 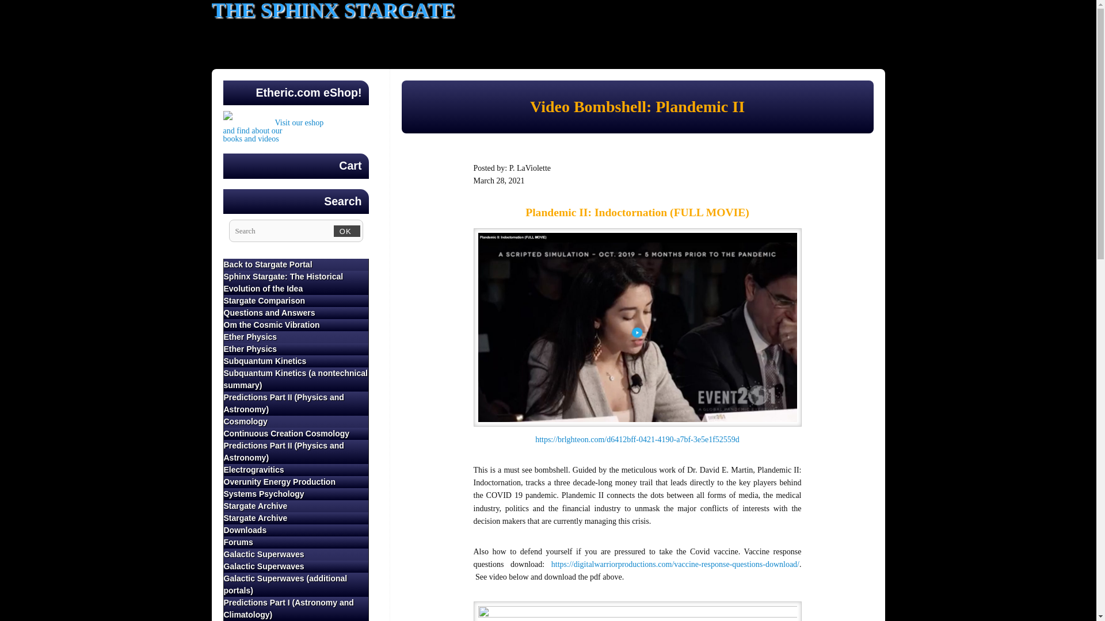 I want to click on Stargate Archive, so click(x=296, y=506).